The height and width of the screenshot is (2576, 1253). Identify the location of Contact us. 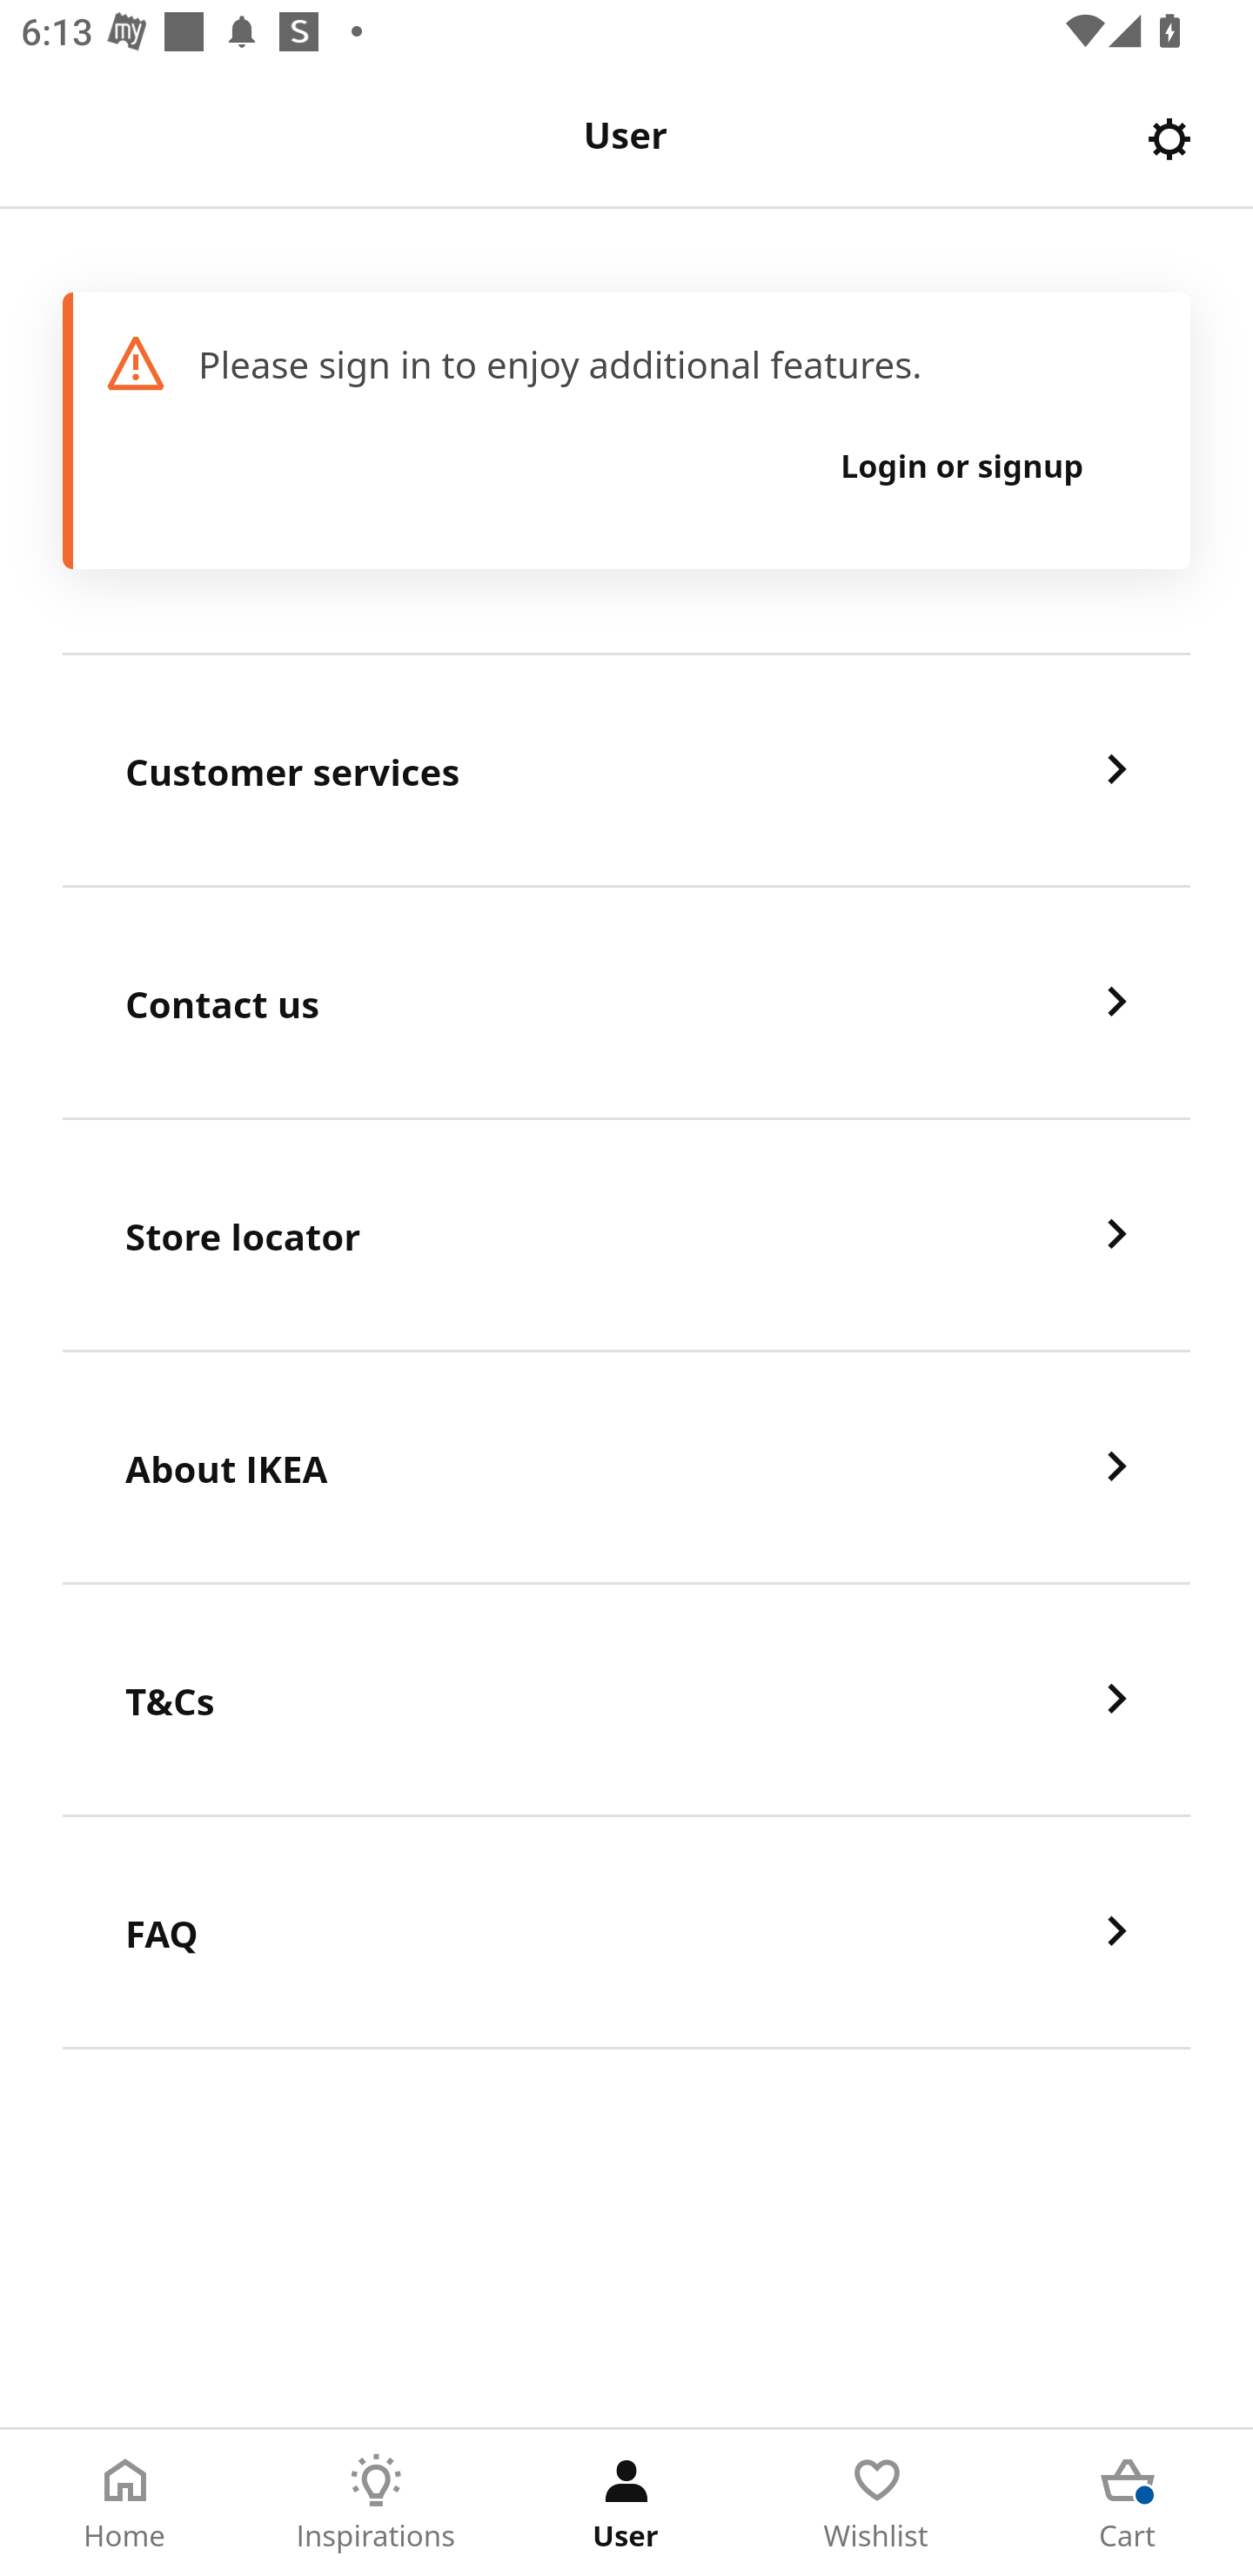
(626, 1004).